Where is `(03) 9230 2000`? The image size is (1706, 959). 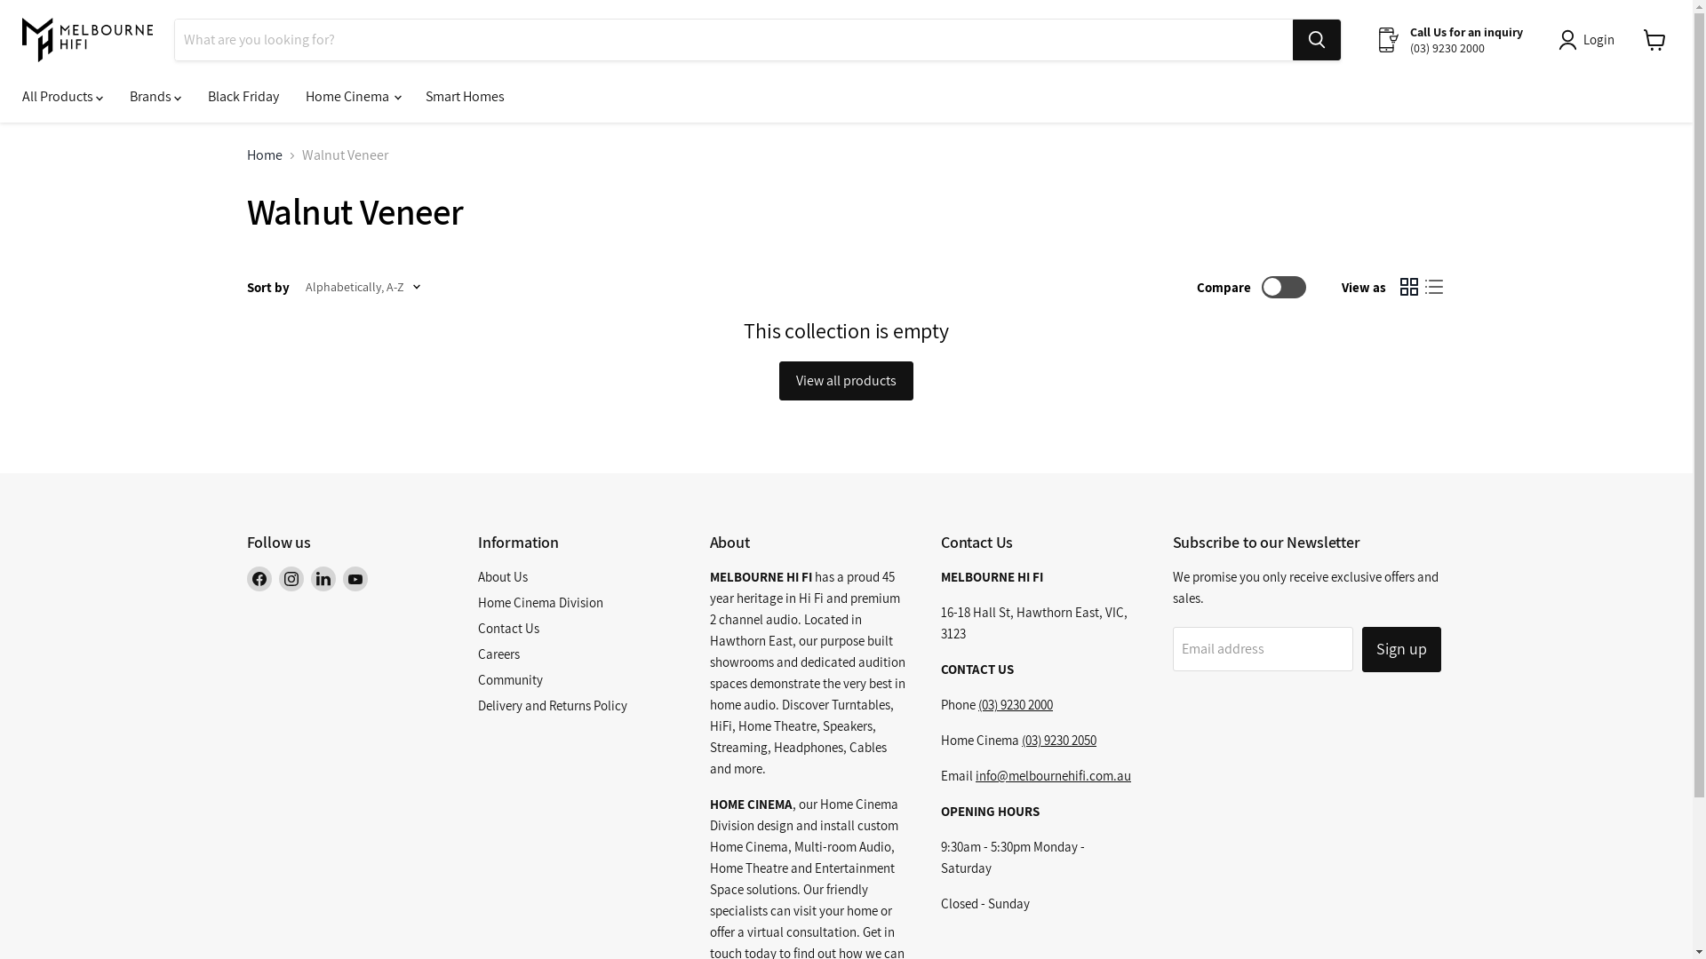
(03) 9230 2000 is located at coordinates (1016, 705).